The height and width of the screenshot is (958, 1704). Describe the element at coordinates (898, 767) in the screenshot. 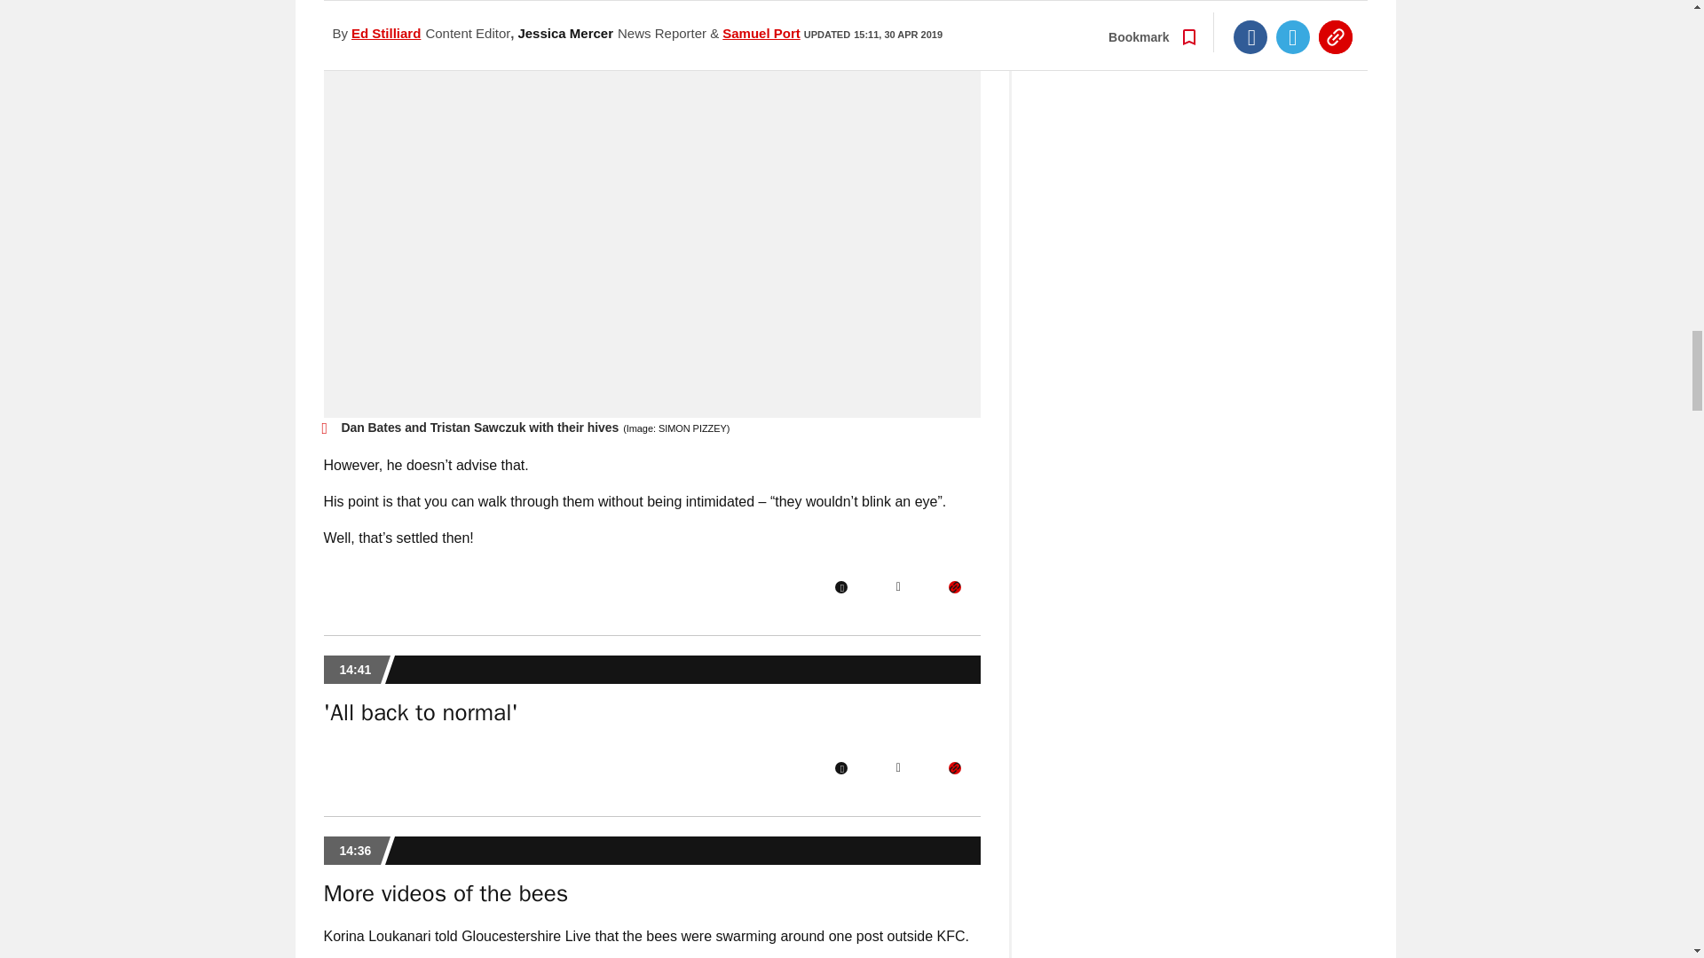

I see `Twitter` at that location.